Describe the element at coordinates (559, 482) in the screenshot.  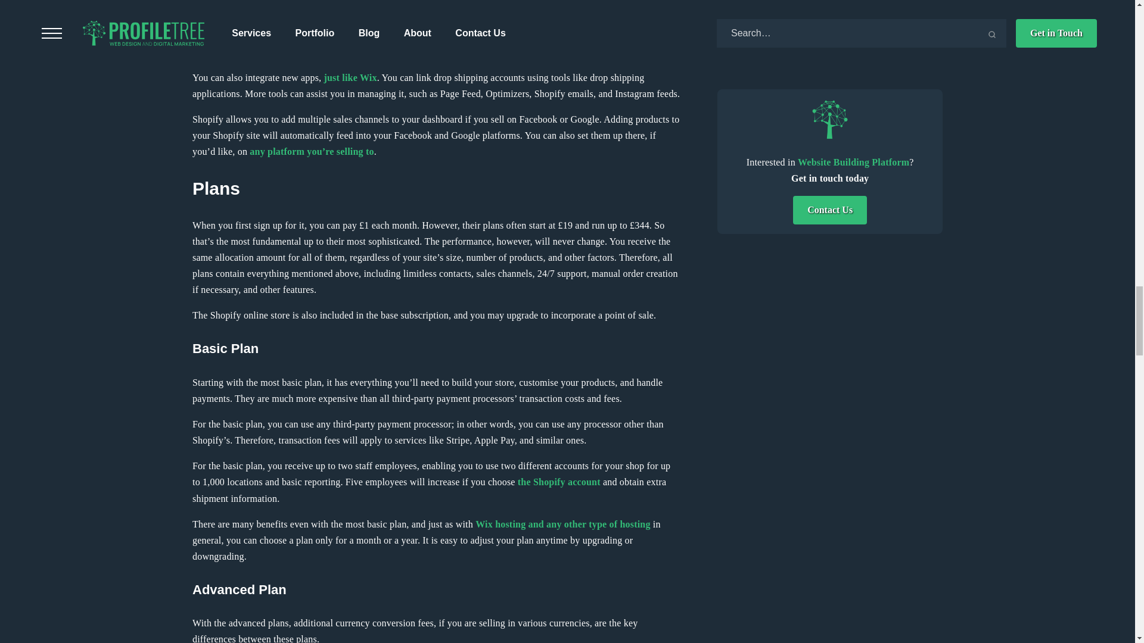
I see `the Shopify account` at that location.